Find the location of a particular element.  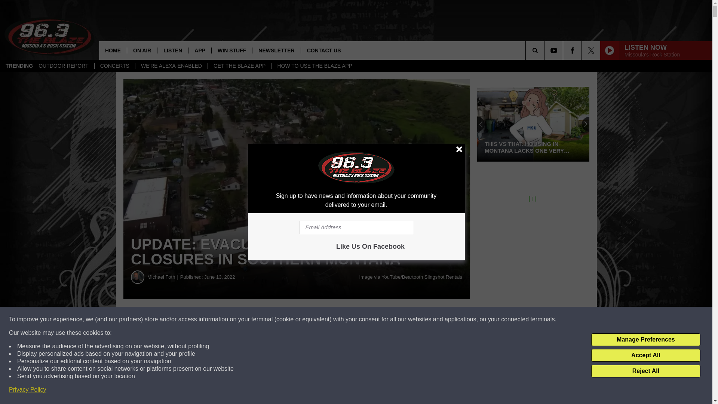

SEARCH is located at coordinates (545, 50).